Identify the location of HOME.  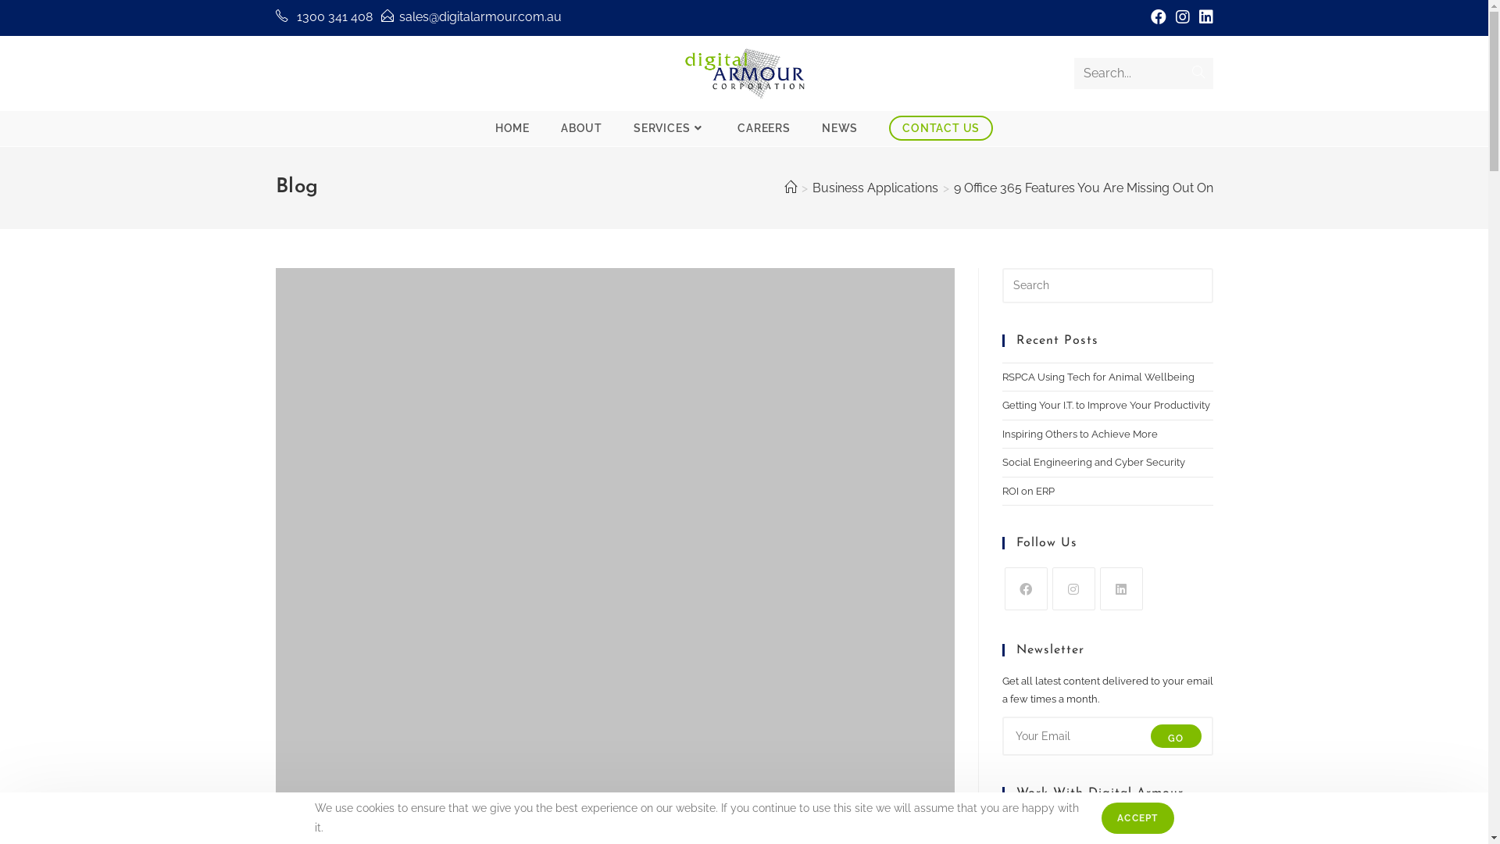
(512, 128).